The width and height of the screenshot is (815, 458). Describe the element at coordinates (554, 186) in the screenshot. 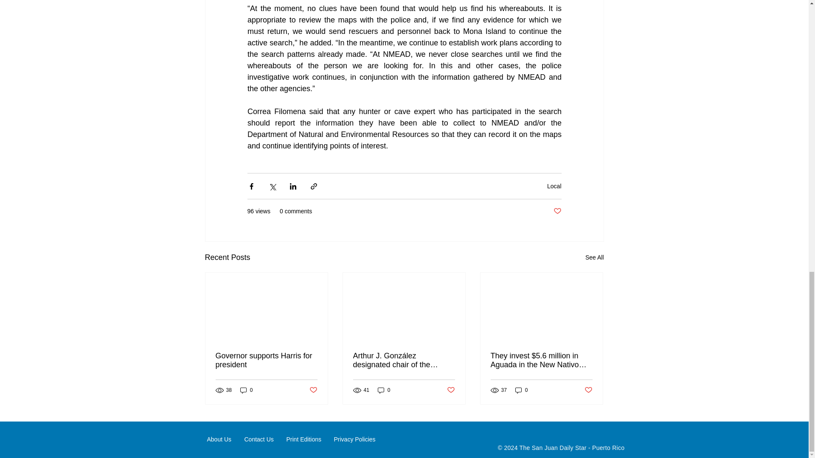

I see `Local` at that location.